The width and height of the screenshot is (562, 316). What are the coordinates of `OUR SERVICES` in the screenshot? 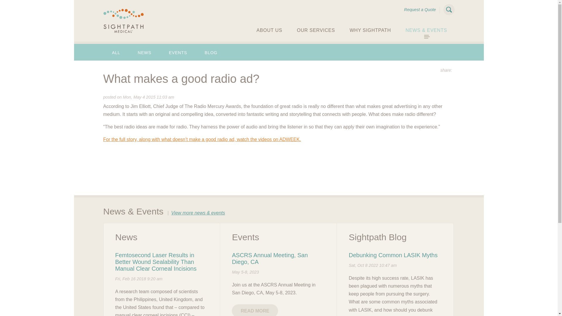 It's located at (316, 32).